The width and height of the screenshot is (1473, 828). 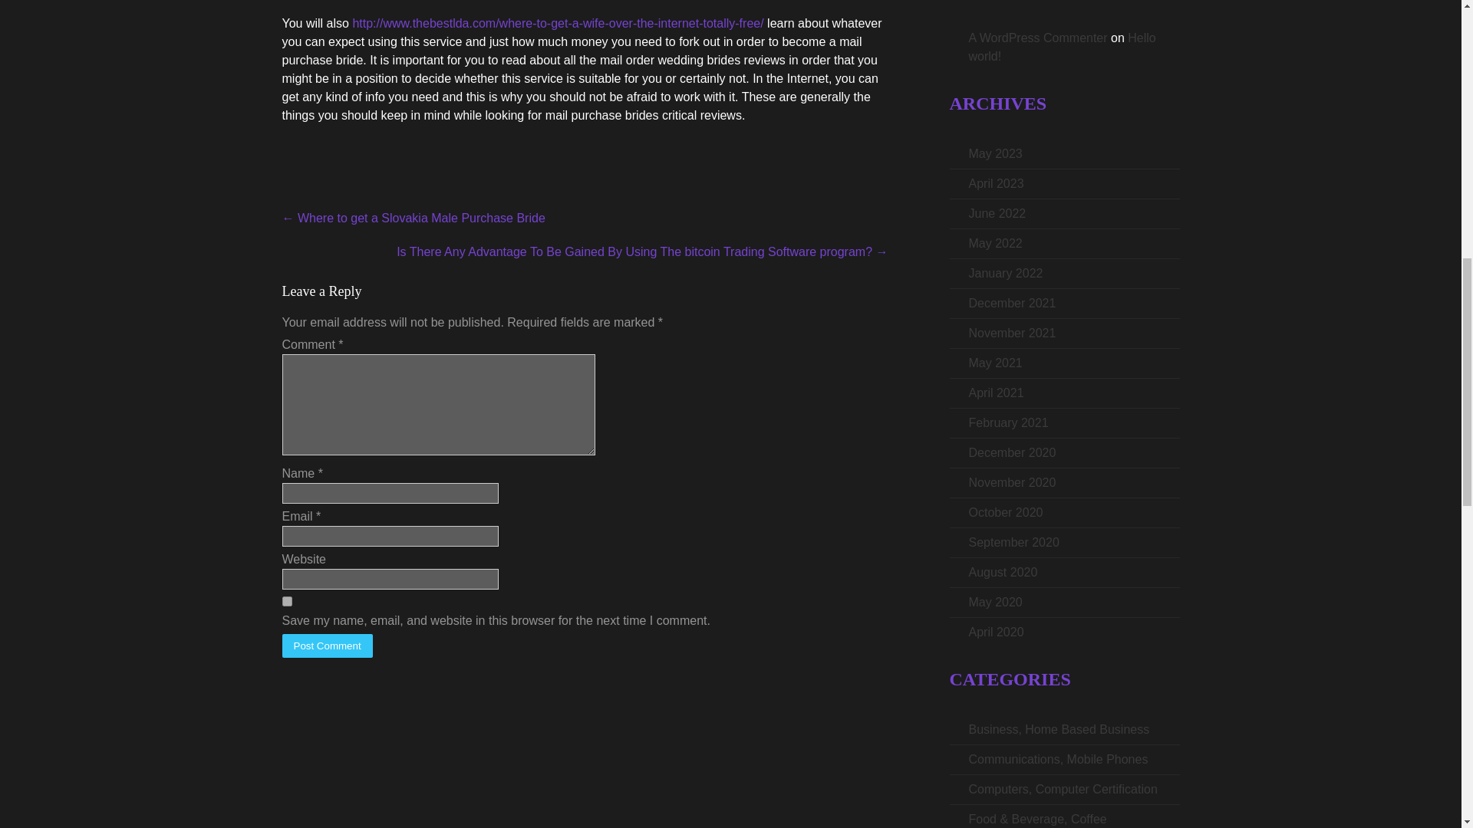 What do you see at coordinates (1061, 48) in the screenshot?
I see `Hello world!` at bounding box center [1061, 48].